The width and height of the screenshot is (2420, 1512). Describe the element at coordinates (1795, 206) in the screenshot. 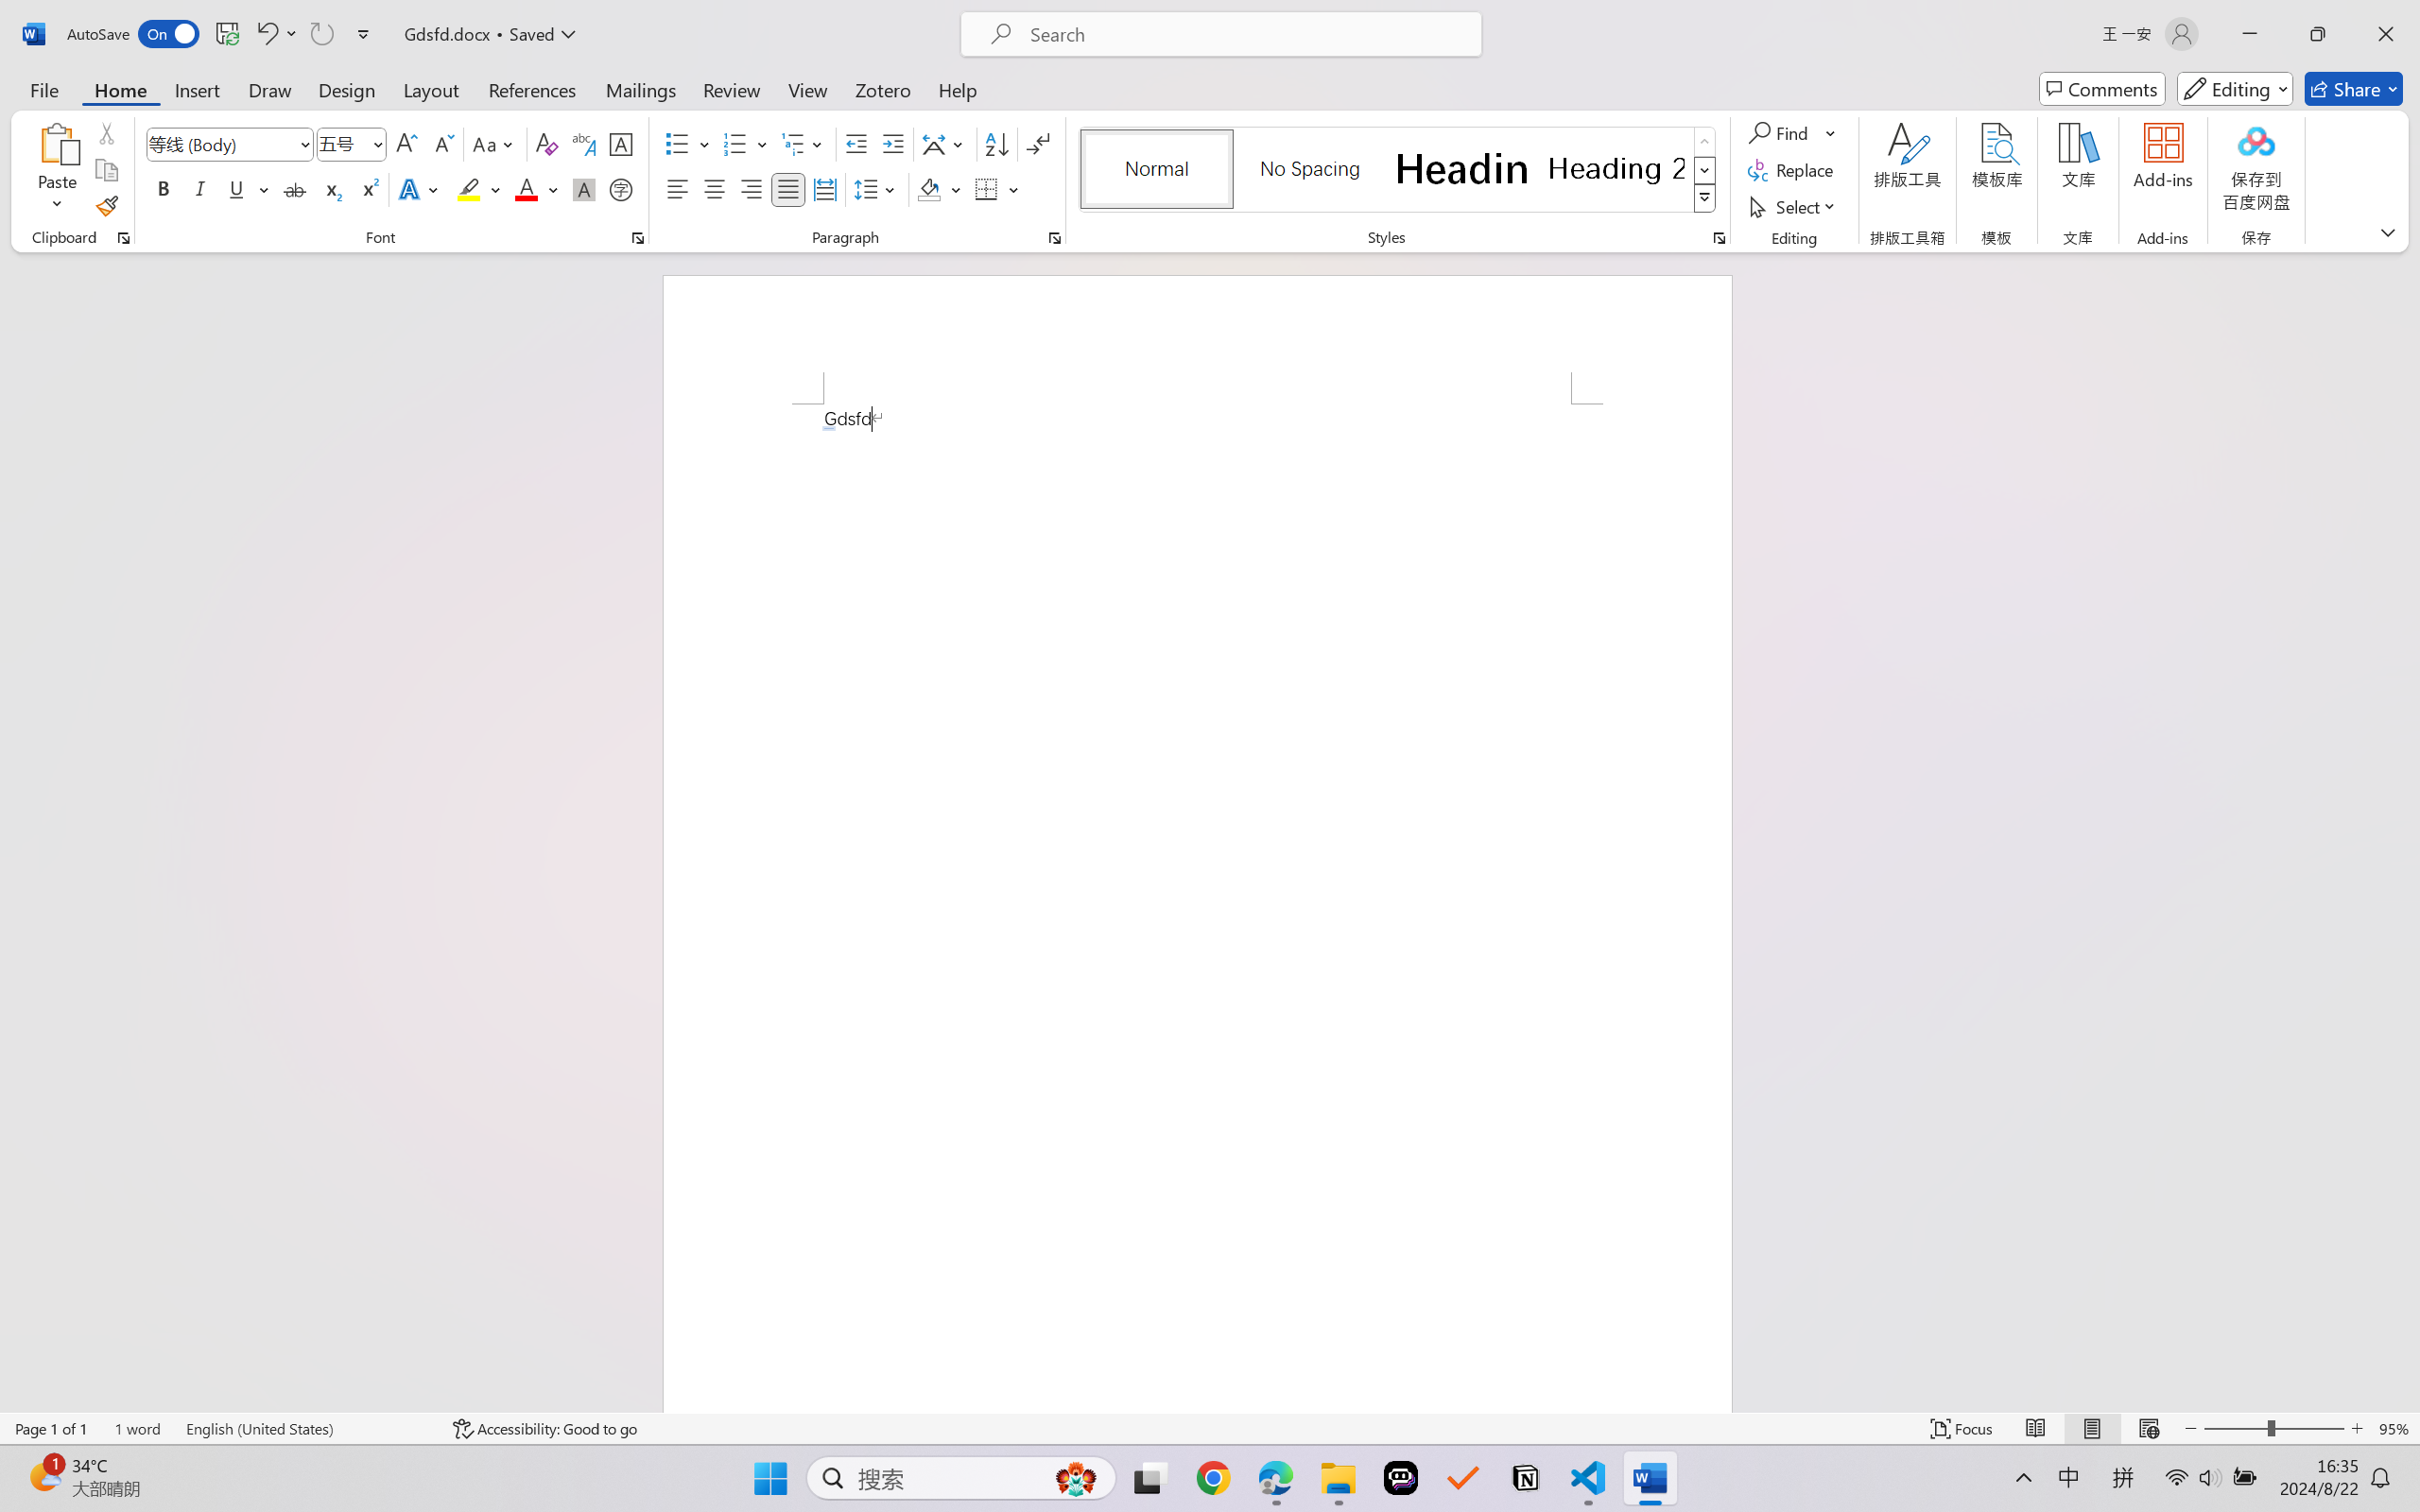

I see `Select` at that location.